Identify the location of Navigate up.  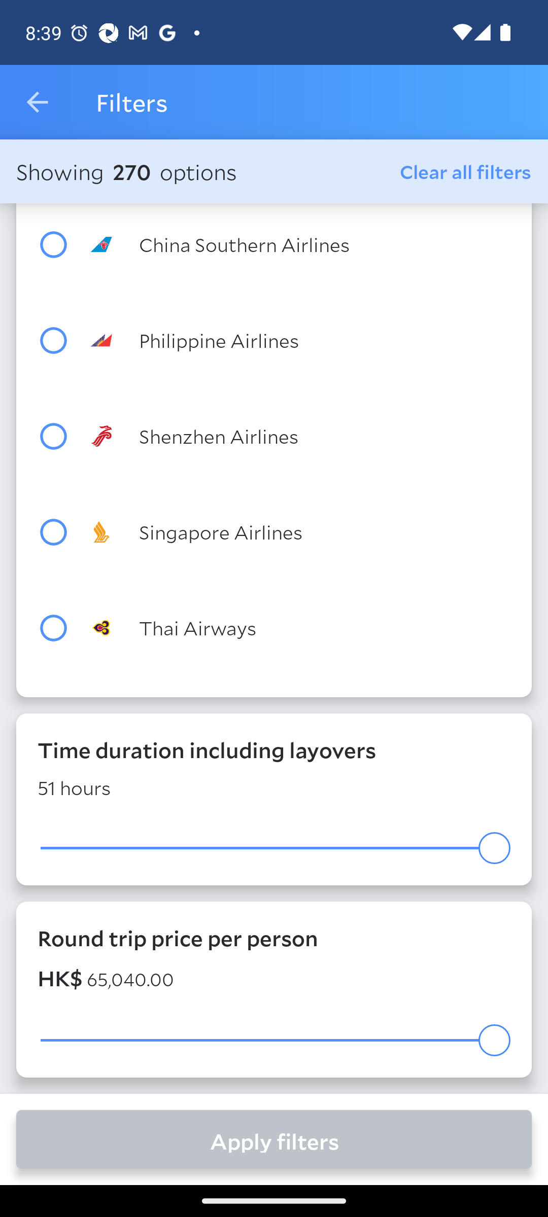
(37, 102).